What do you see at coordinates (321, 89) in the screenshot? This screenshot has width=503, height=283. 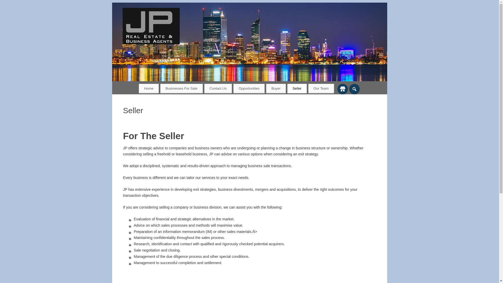 I see `Our Team` at bounding box center [321, 89].